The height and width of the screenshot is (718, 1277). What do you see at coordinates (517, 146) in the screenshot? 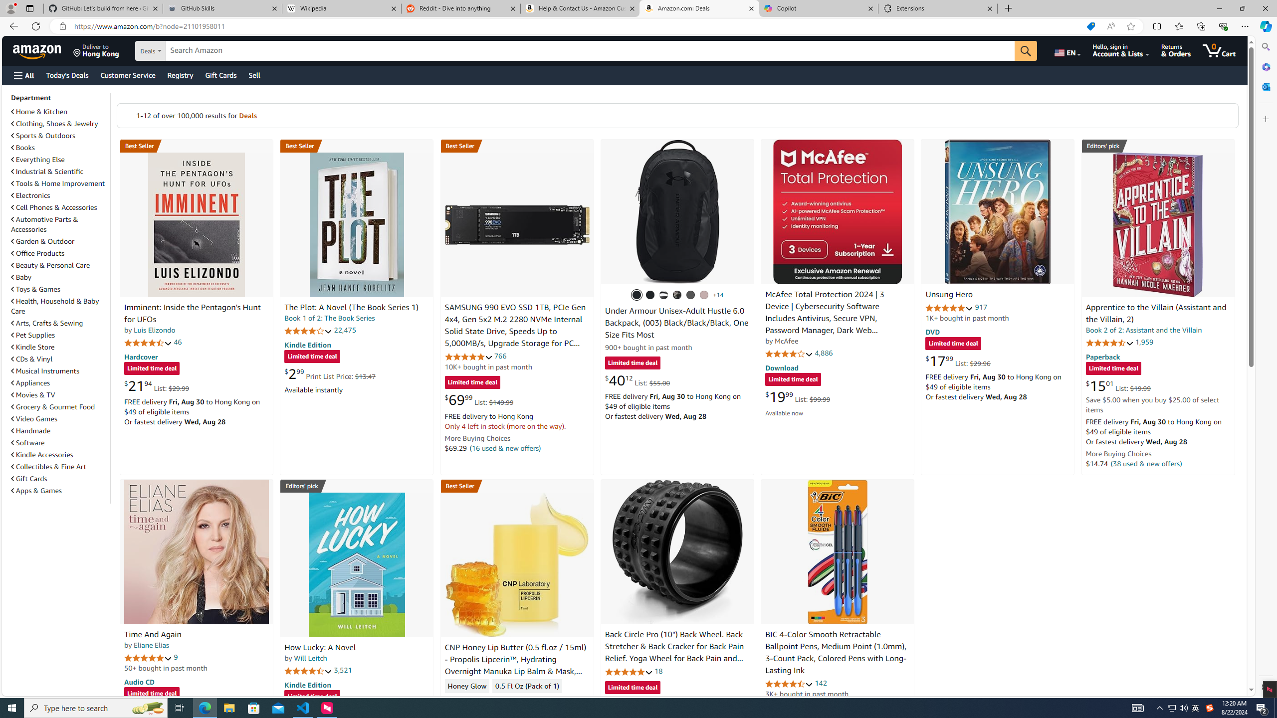
I see `Best Seller in Internal Solid State Drives` at bounding box center [517, 146].